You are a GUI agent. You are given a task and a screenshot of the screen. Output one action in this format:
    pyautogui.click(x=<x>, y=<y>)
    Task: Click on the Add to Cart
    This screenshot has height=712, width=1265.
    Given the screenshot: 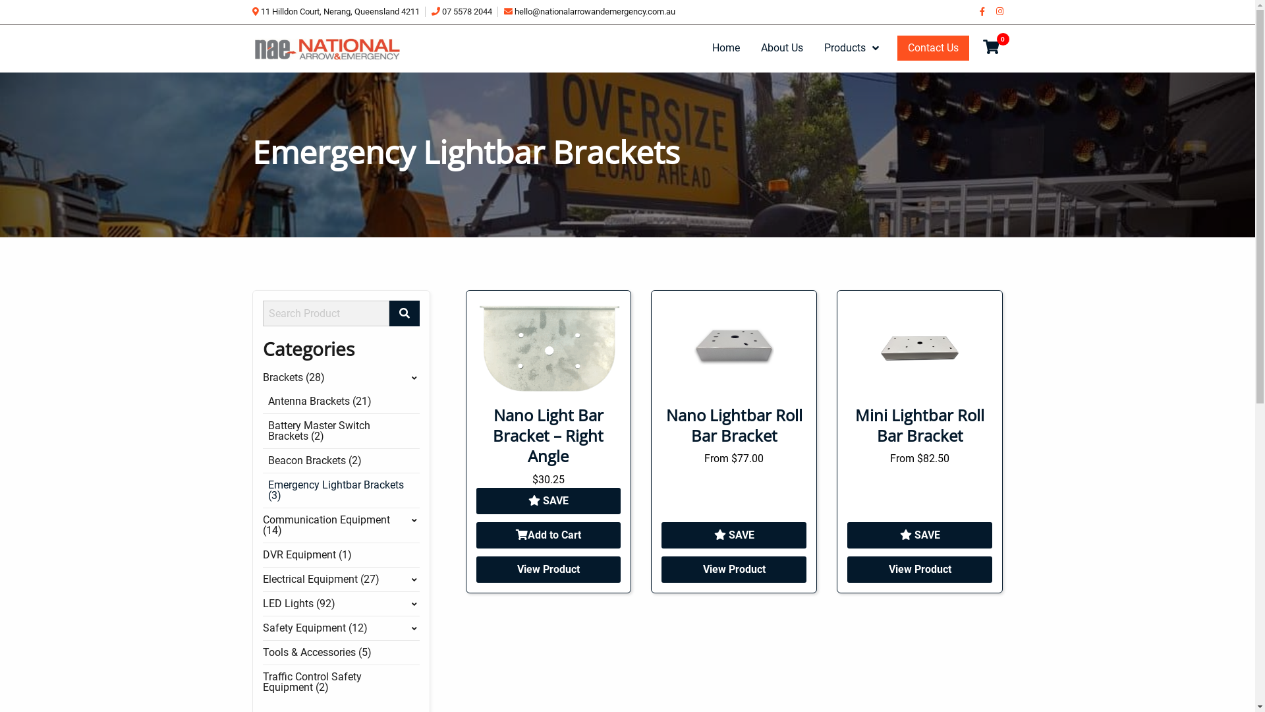 What is the action you would take?
    pyautogui.click(x=548, y=535)
    